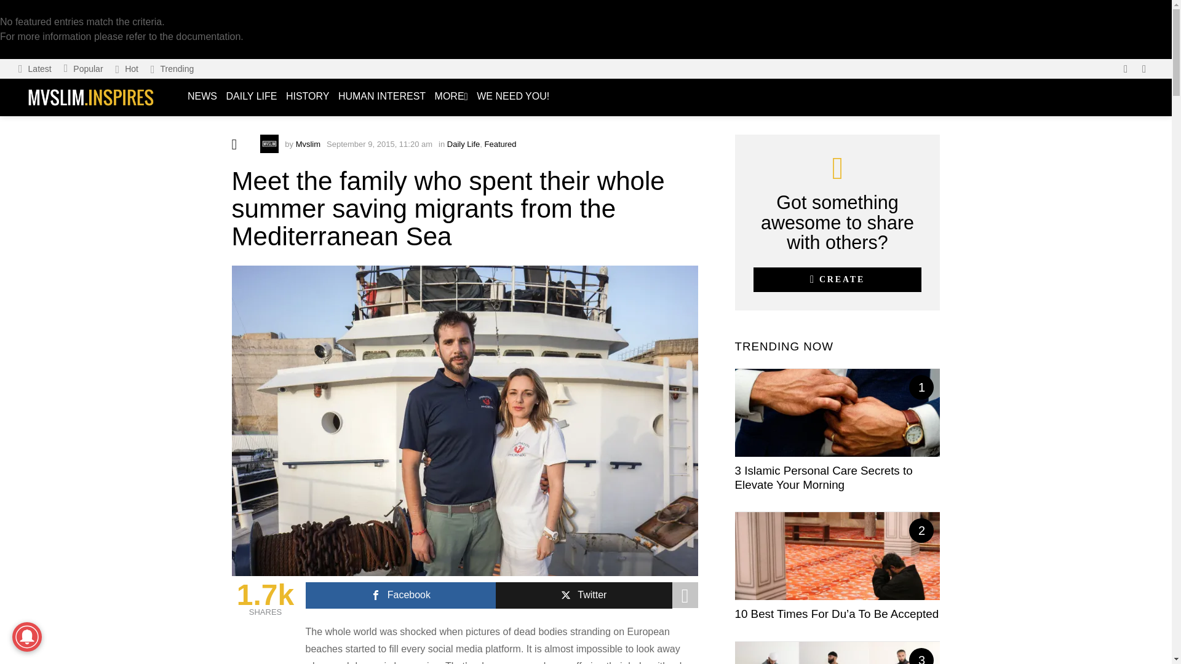 The height and width of the screenshot is (664, 1181). What do you see at coordinates (584, 595) in the screenshot?
I see `Twitter` at bounding box center [584, 595].